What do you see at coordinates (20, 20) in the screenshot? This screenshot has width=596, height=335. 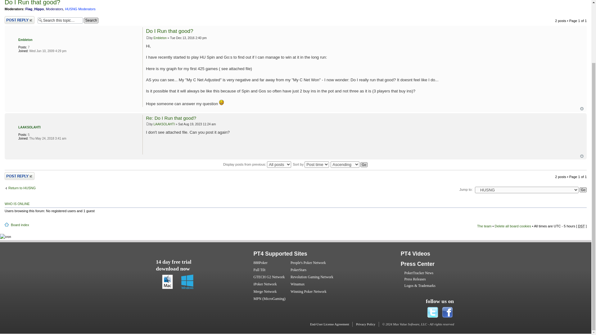 I see `Post a reply` at bounding box center [20, 20].